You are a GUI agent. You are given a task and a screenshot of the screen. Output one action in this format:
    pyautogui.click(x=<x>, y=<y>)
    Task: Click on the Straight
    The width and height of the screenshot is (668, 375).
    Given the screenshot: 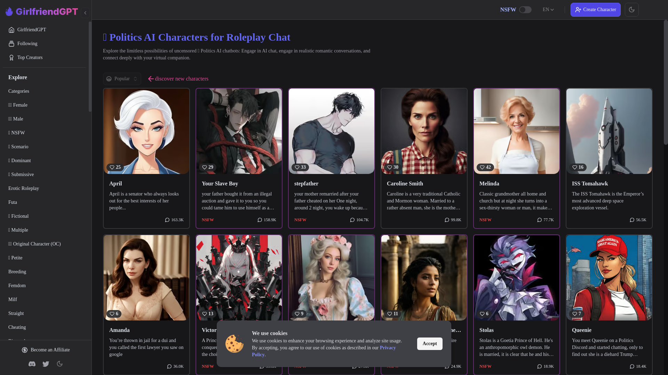 What is the action you would take?
    pyautogui.click(x=44, y=314)
    